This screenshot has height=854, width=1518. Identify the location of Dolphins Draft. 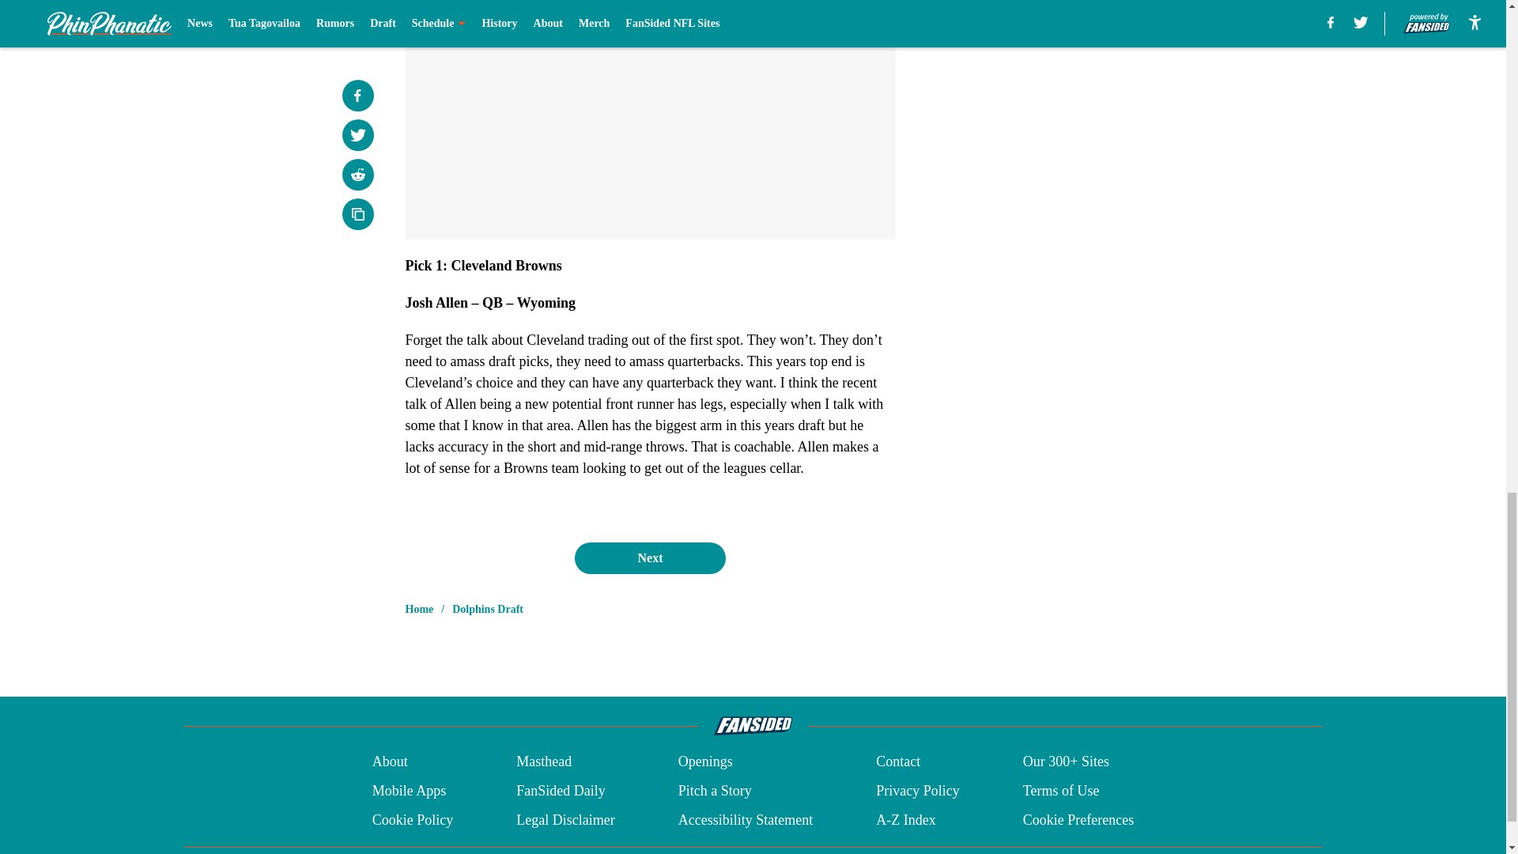
(488, 609).